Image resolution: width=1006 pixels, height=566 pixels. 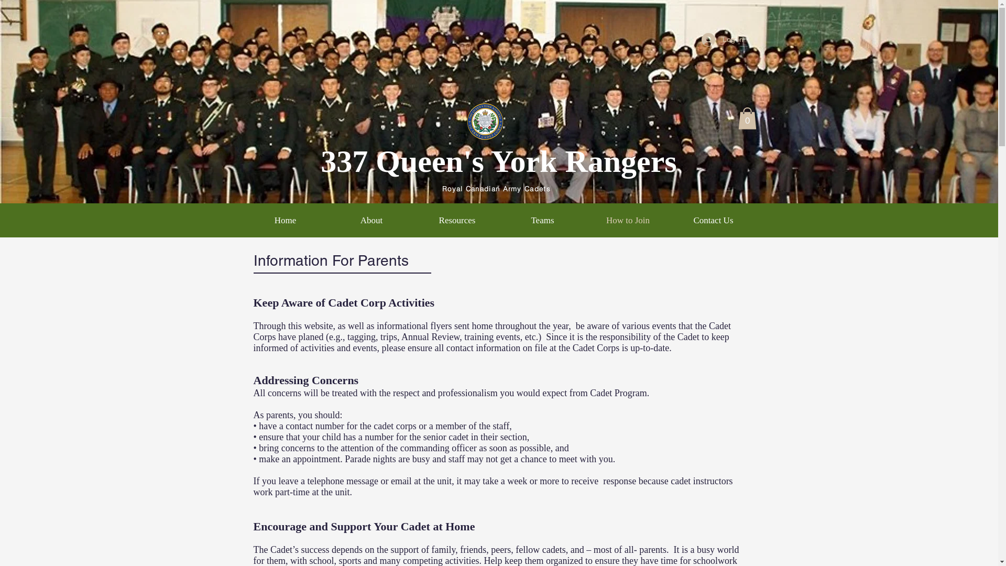 I want to click on 337 Queen's York Rangers, so click(x=499, y=161).